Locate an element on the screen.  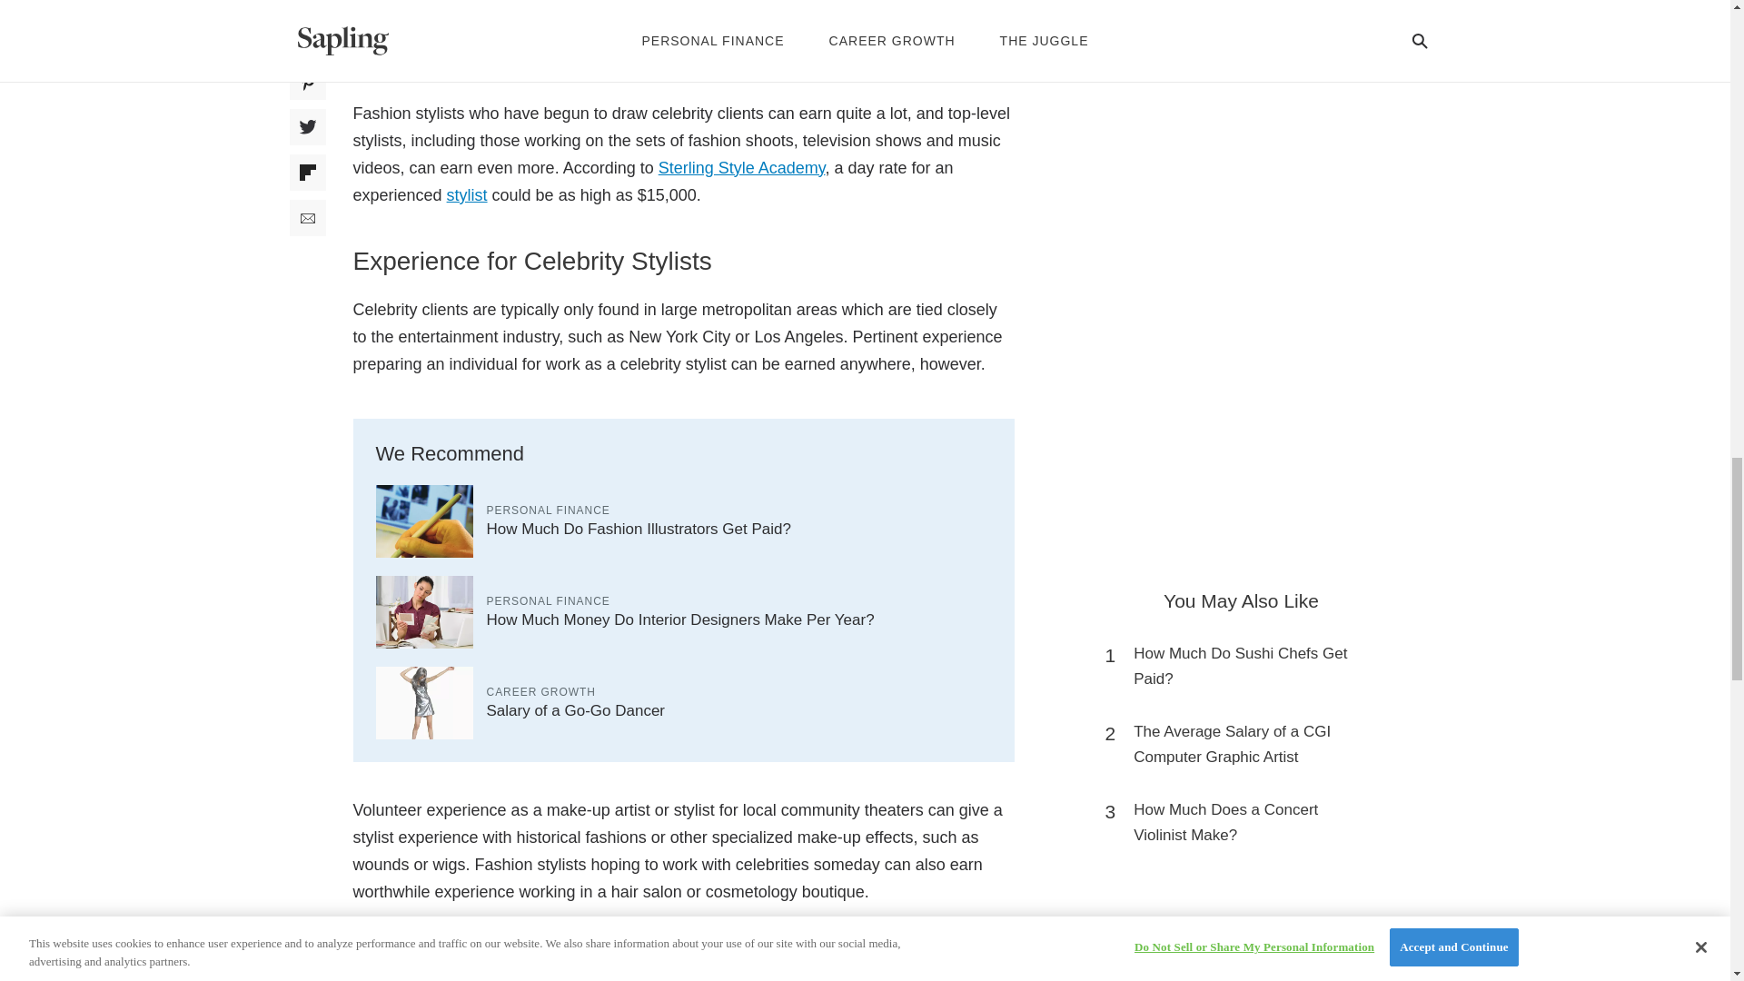
How Much Do Sushi Chefs Get Paid? is located at coordinates (1250, 667).